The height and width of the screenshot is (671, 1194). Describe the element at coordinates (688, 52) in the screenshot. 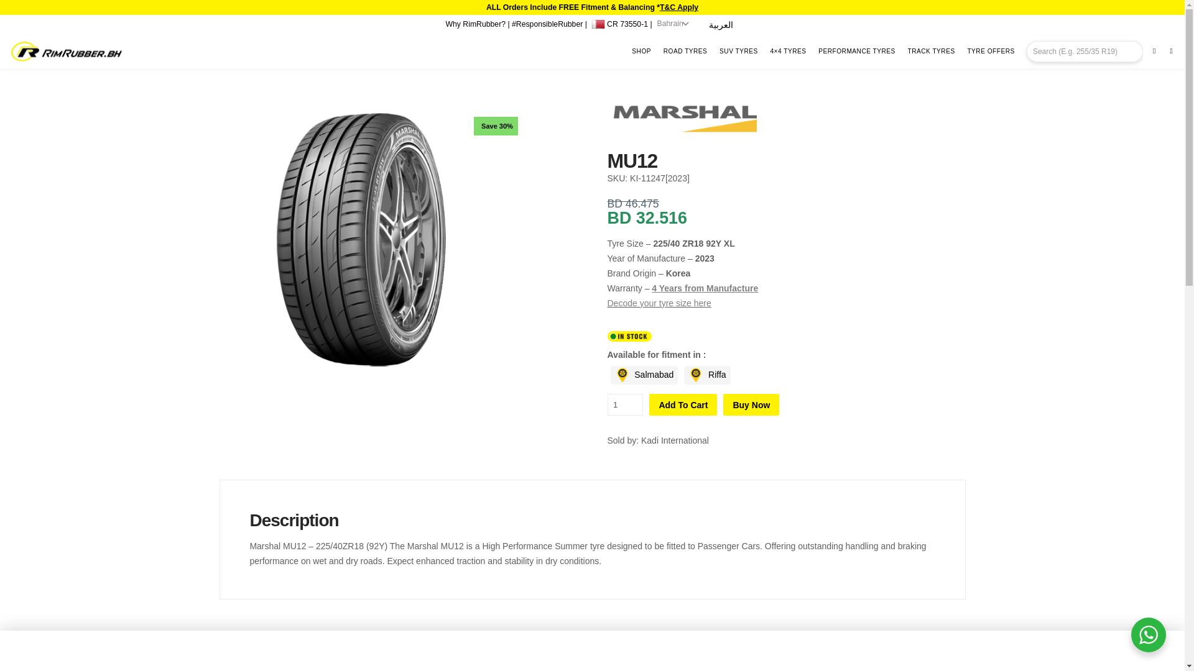

I see `ROAD TYRES` at that location.